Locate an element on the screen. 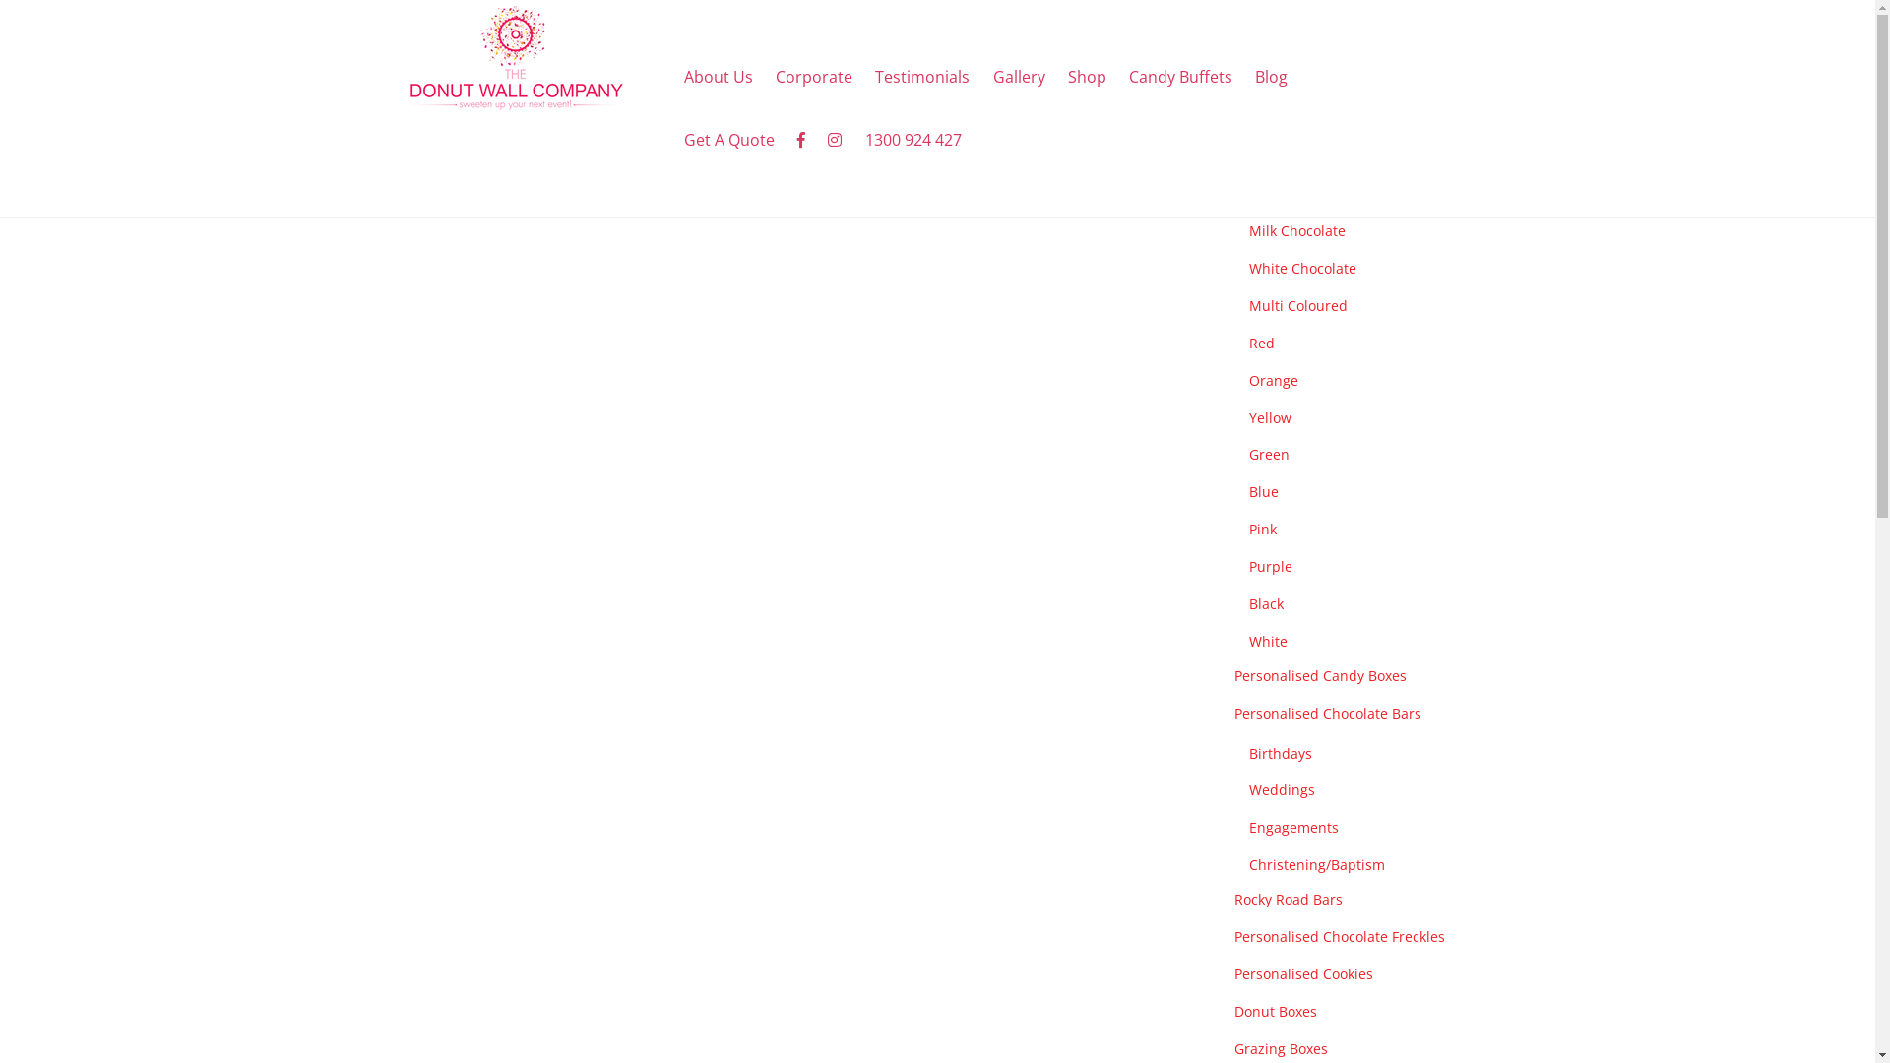 The height and width of the screenshot is (1063, 1890). Candy Buffets is located at coordinates (1180, 77).